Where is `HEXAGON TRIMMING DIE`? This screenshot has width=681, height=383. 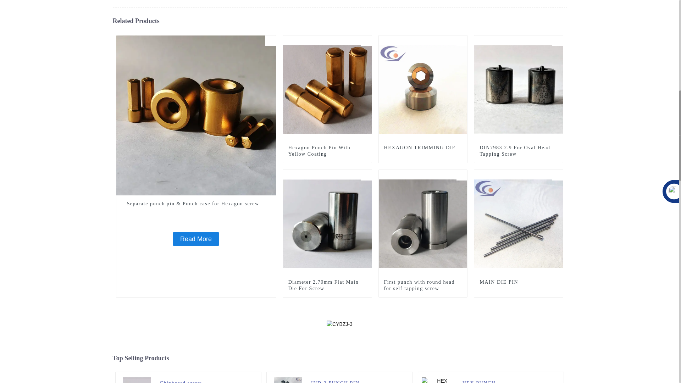
HEXAGON TRIMMING DIE is located at coordinates (423, 89).